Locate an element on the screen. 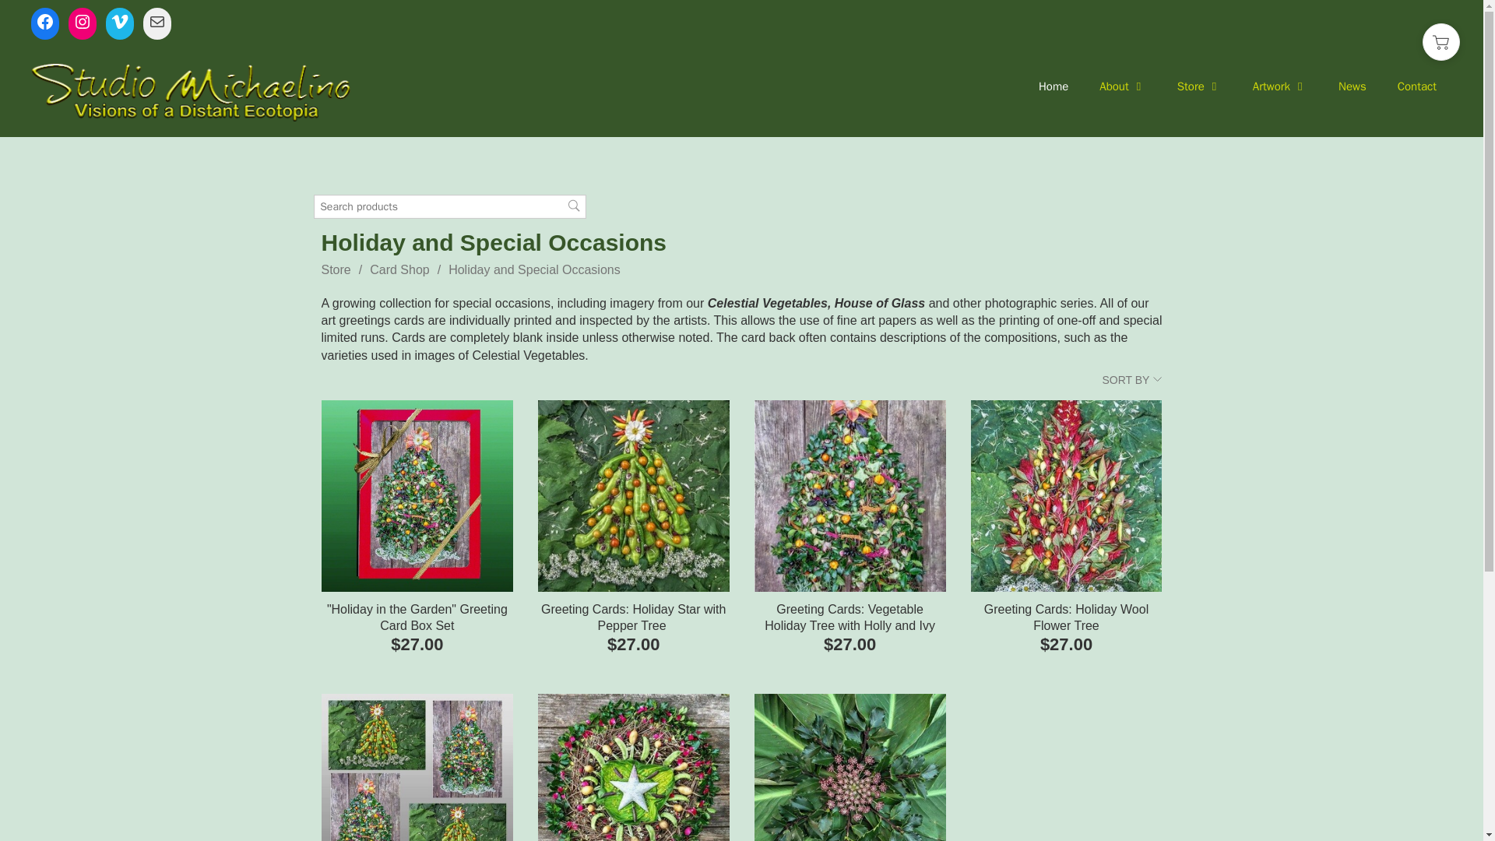 This screenshot has width=1495, height=841. "Holiday in the Garden" Greeting Card Box Set is located at coordinates (417, 496).